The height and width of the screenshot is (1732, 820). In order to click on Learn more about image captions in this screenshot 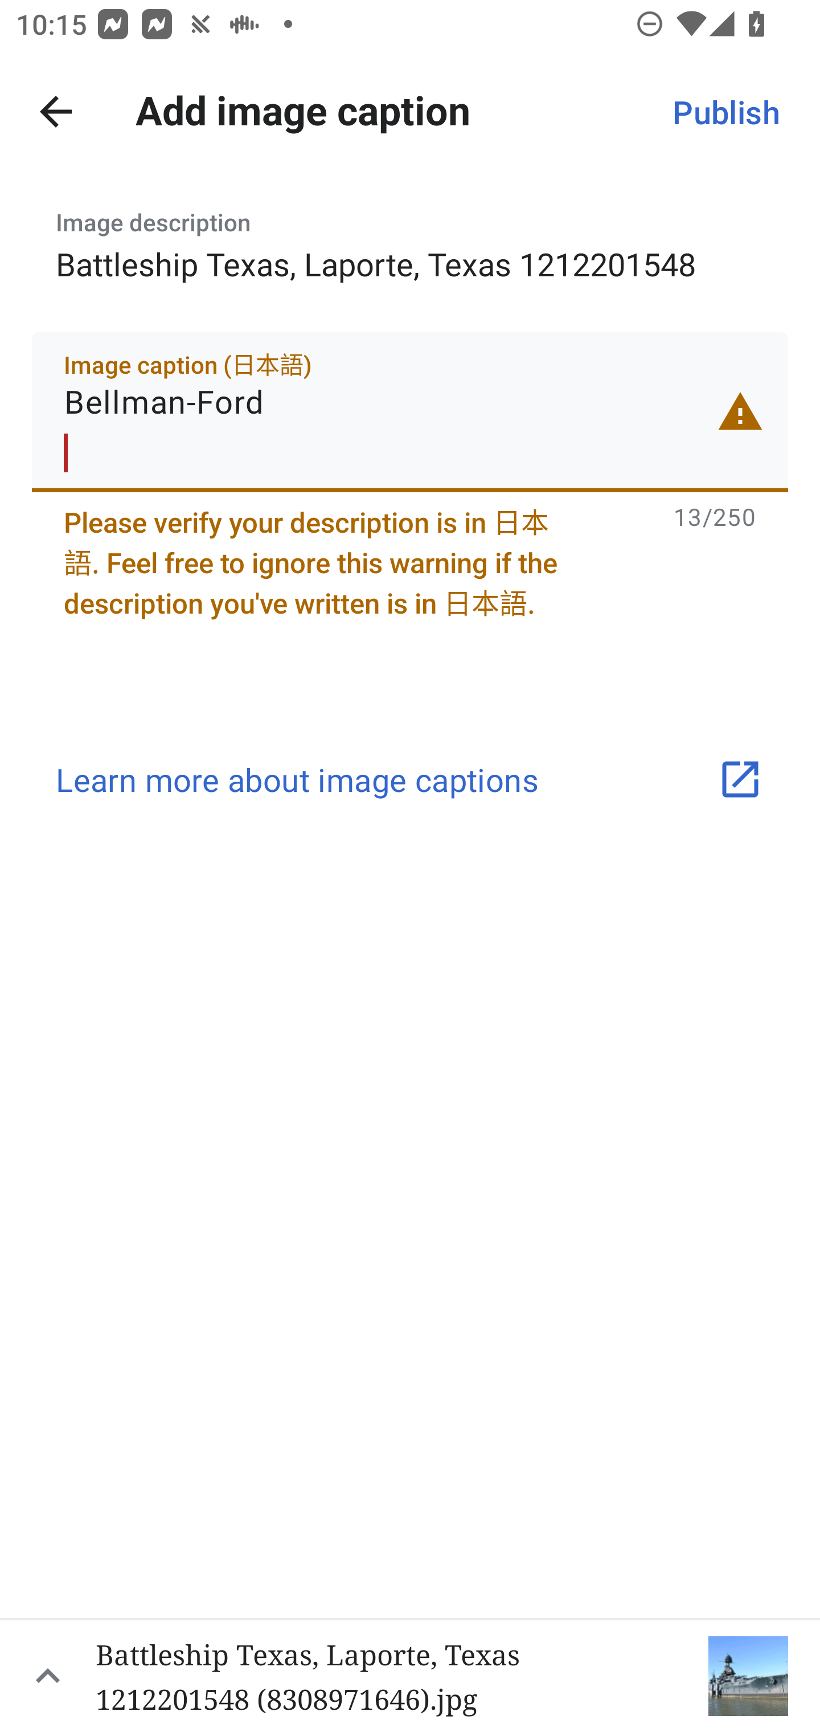, I will do `click(410, 779)`.